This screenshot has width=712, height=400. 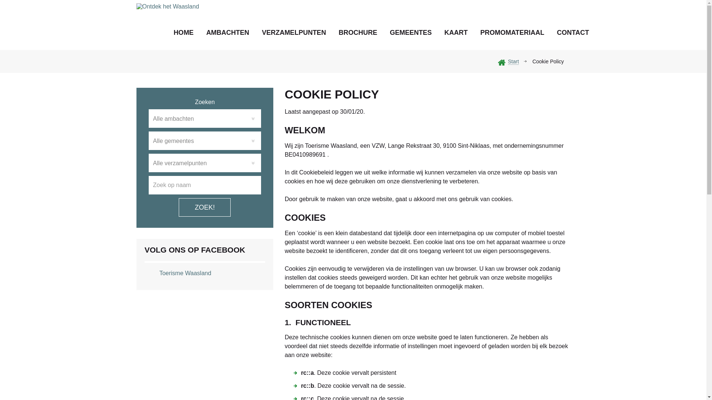 What do you see at coordinates (411, 33) in the screenshot?
I see `GEMEENTES` at bounding box center [411, 33].